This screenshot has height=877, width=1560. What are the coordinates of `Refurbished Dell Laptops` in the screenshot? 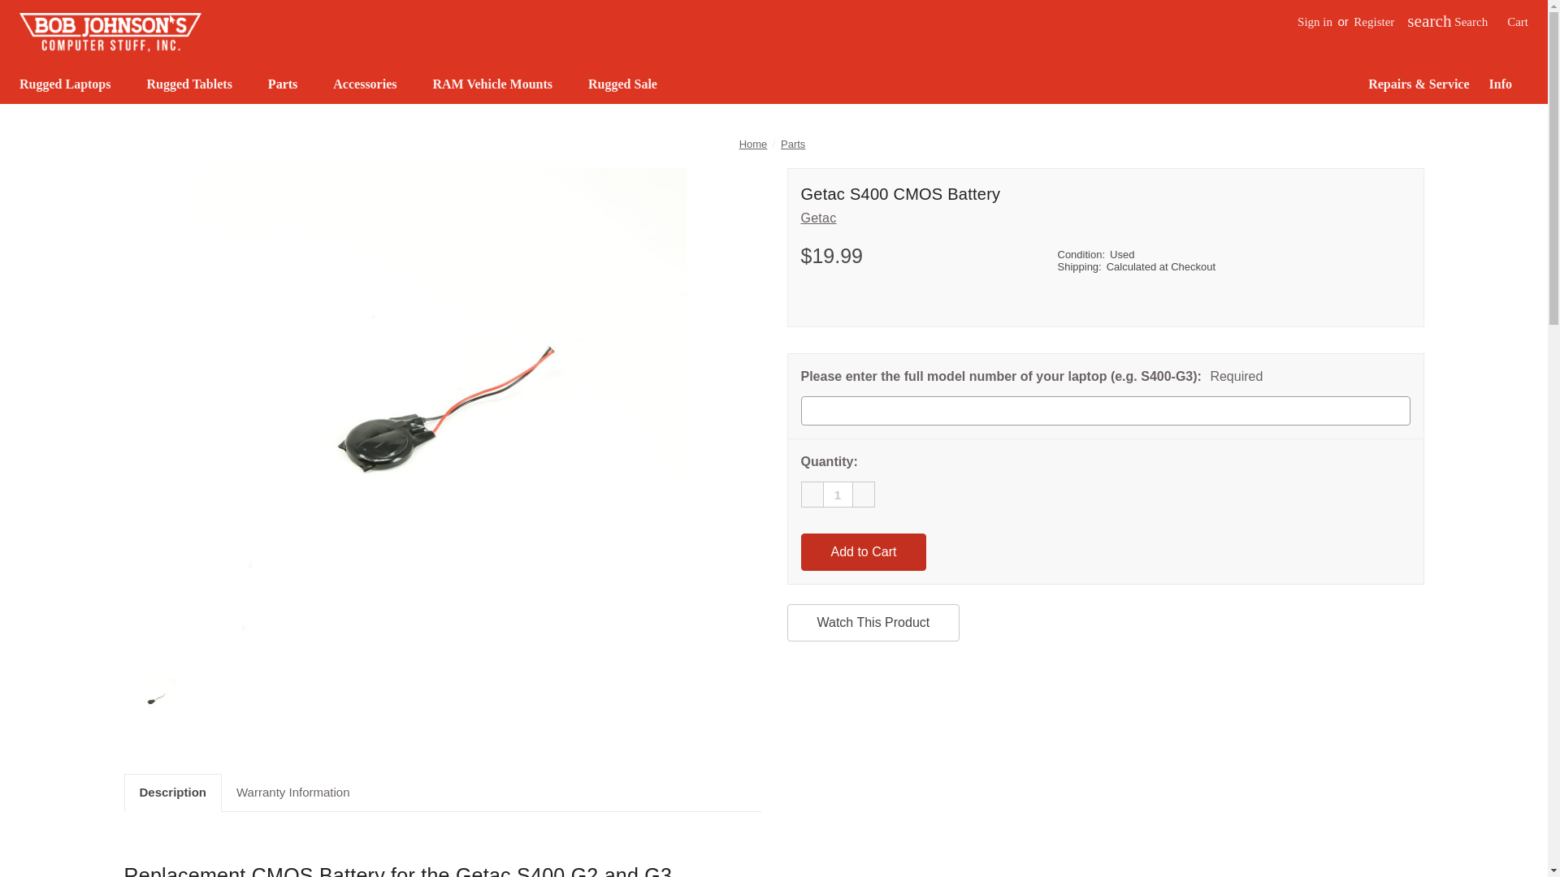 It's located at (1260, 126).